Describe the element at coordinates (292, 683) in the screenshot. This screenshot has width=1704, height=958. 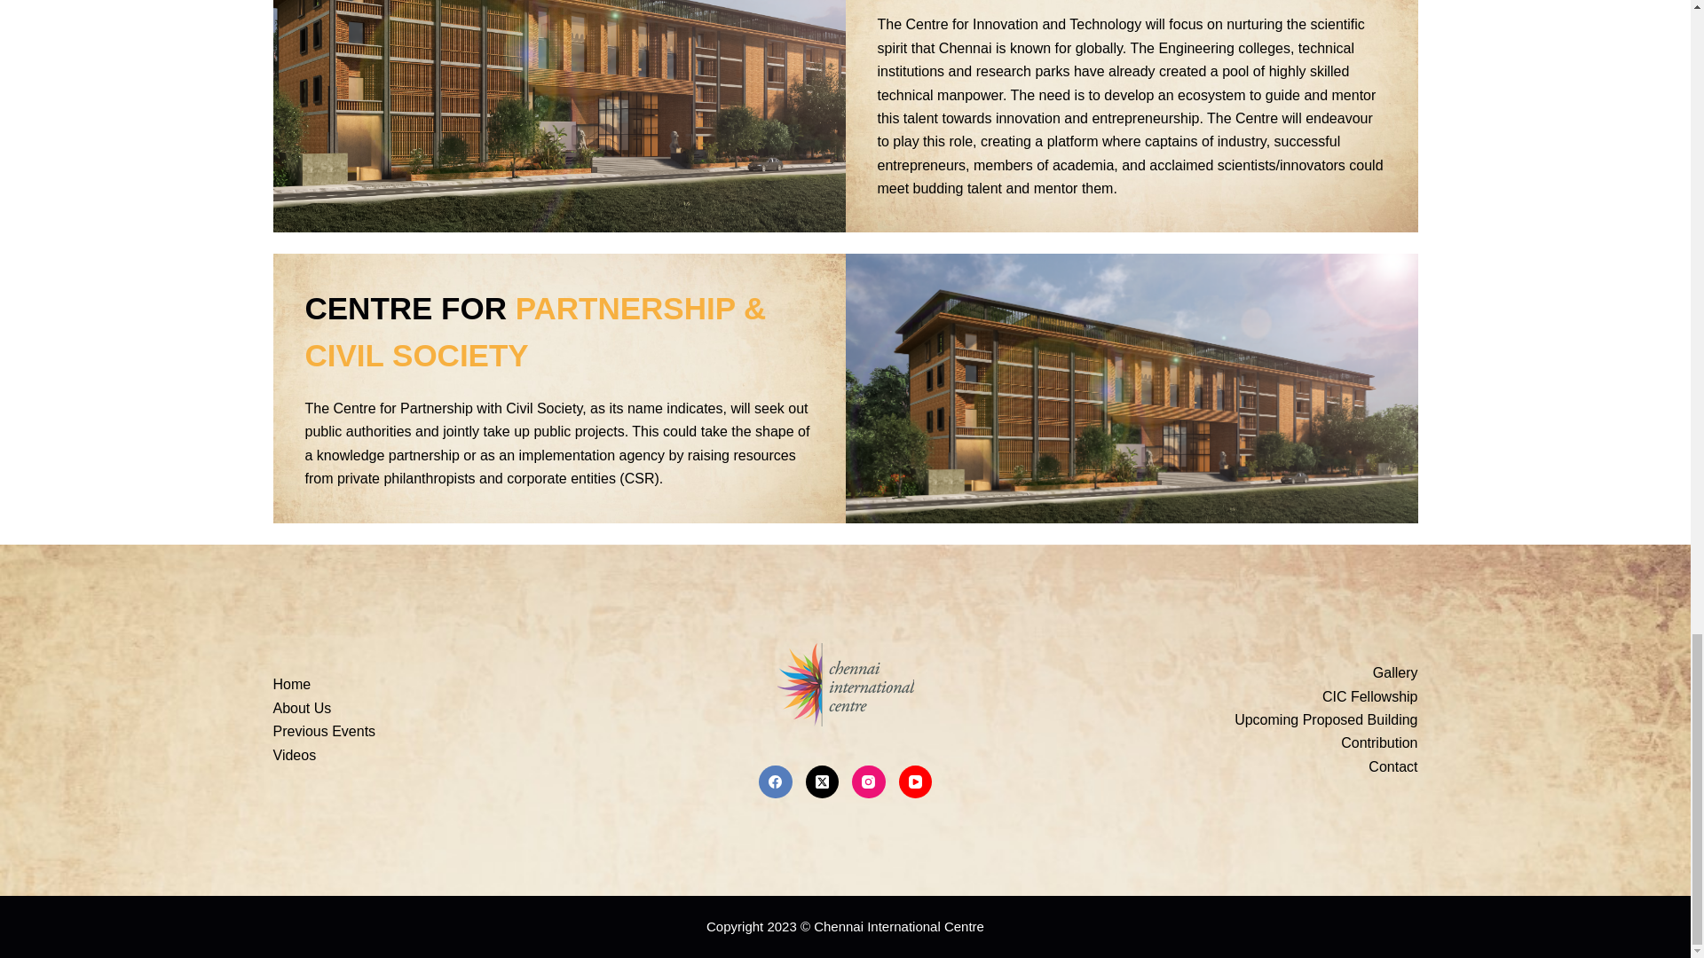
I see `Home` at that location.